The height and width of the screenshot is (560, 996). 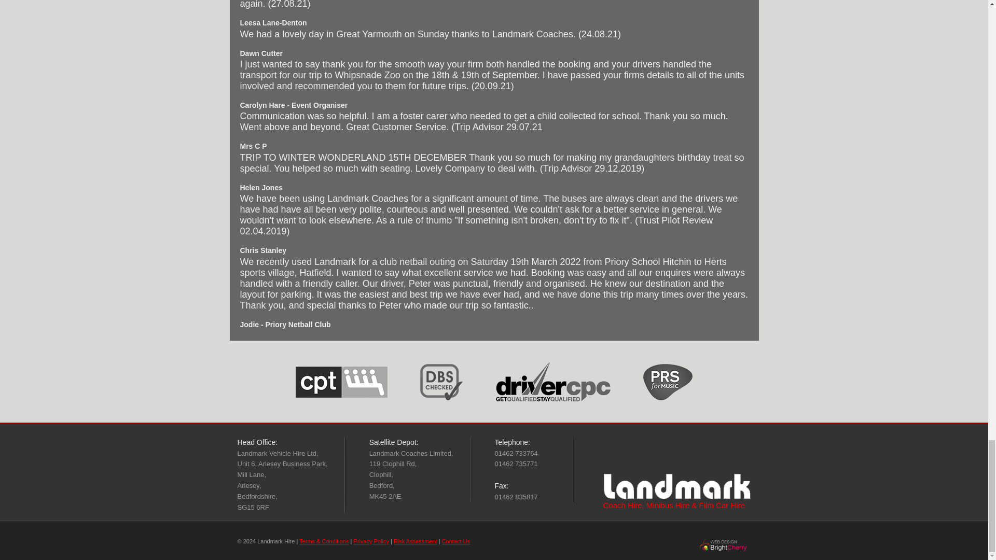 What do you see at coordinates (370, 541) in the screenshot?
I see `Privacy Policy` at bounding box center [370, 541].